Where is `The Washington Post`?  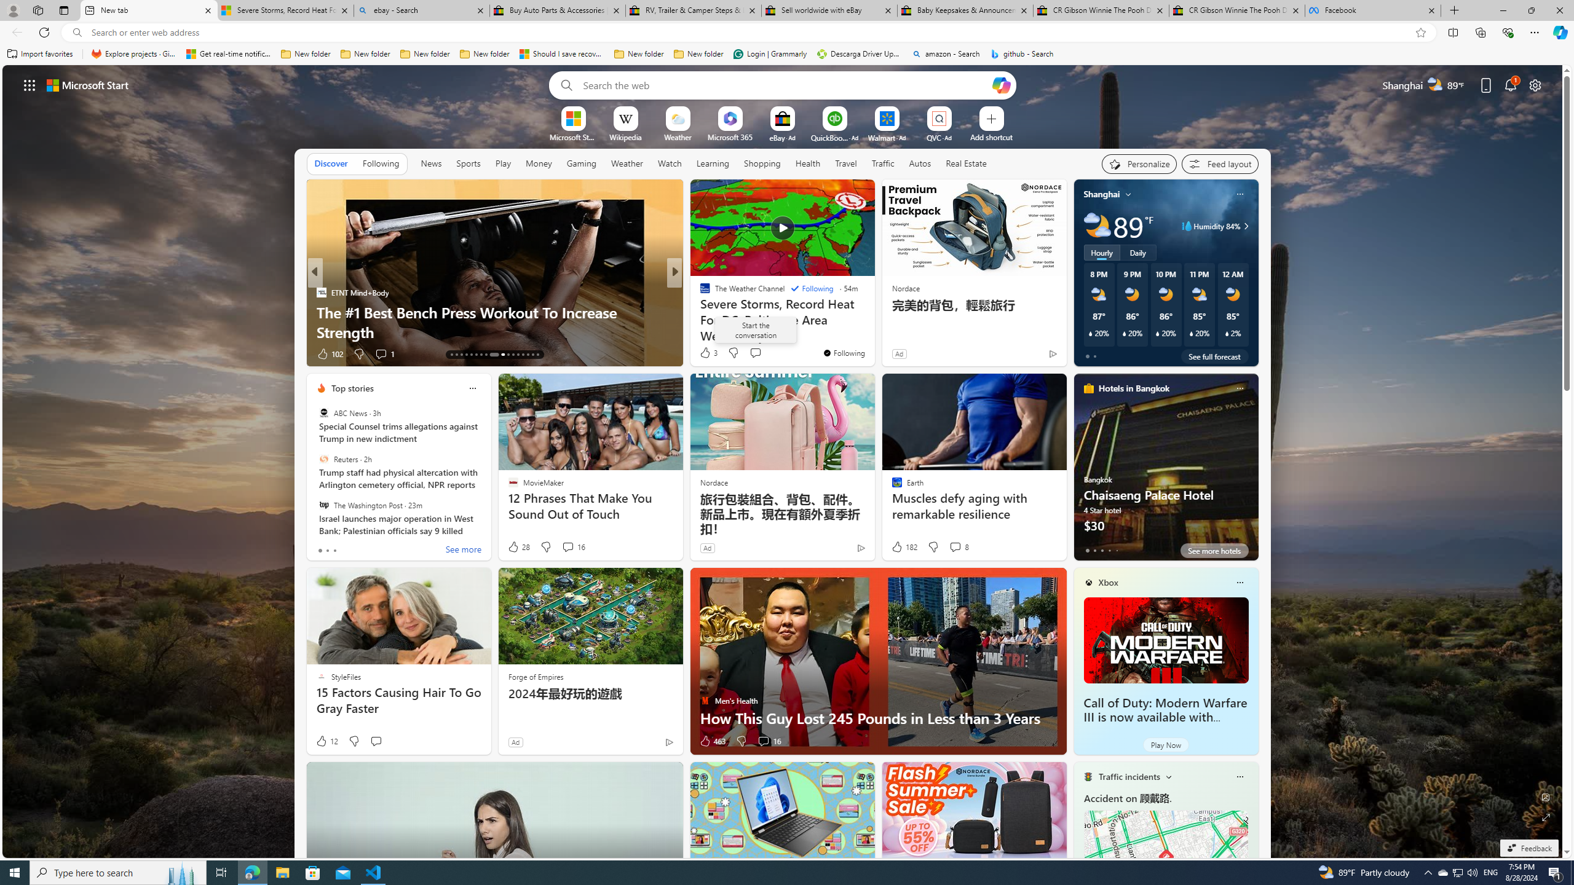 The Washington Post is located at coordinates (323, 505).